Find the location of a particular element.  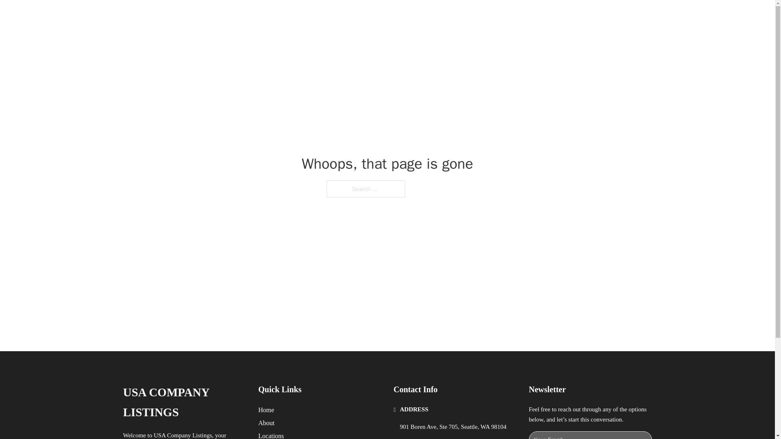

HOME is located at coordinates (493, 15).